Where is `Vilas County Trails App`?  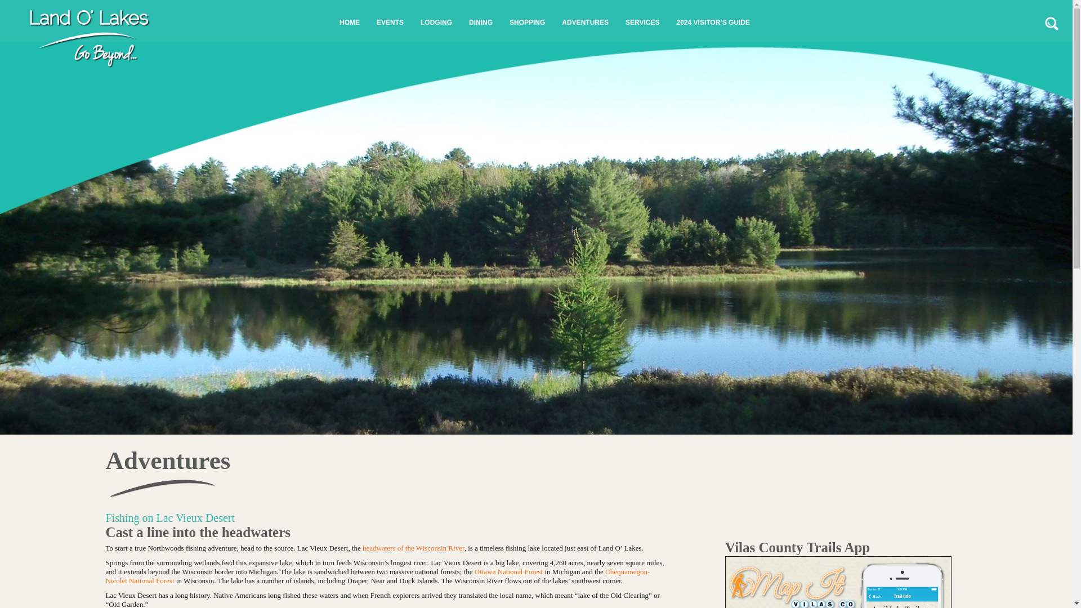 Vilas County Trails App is located at coordinates (838, 574).